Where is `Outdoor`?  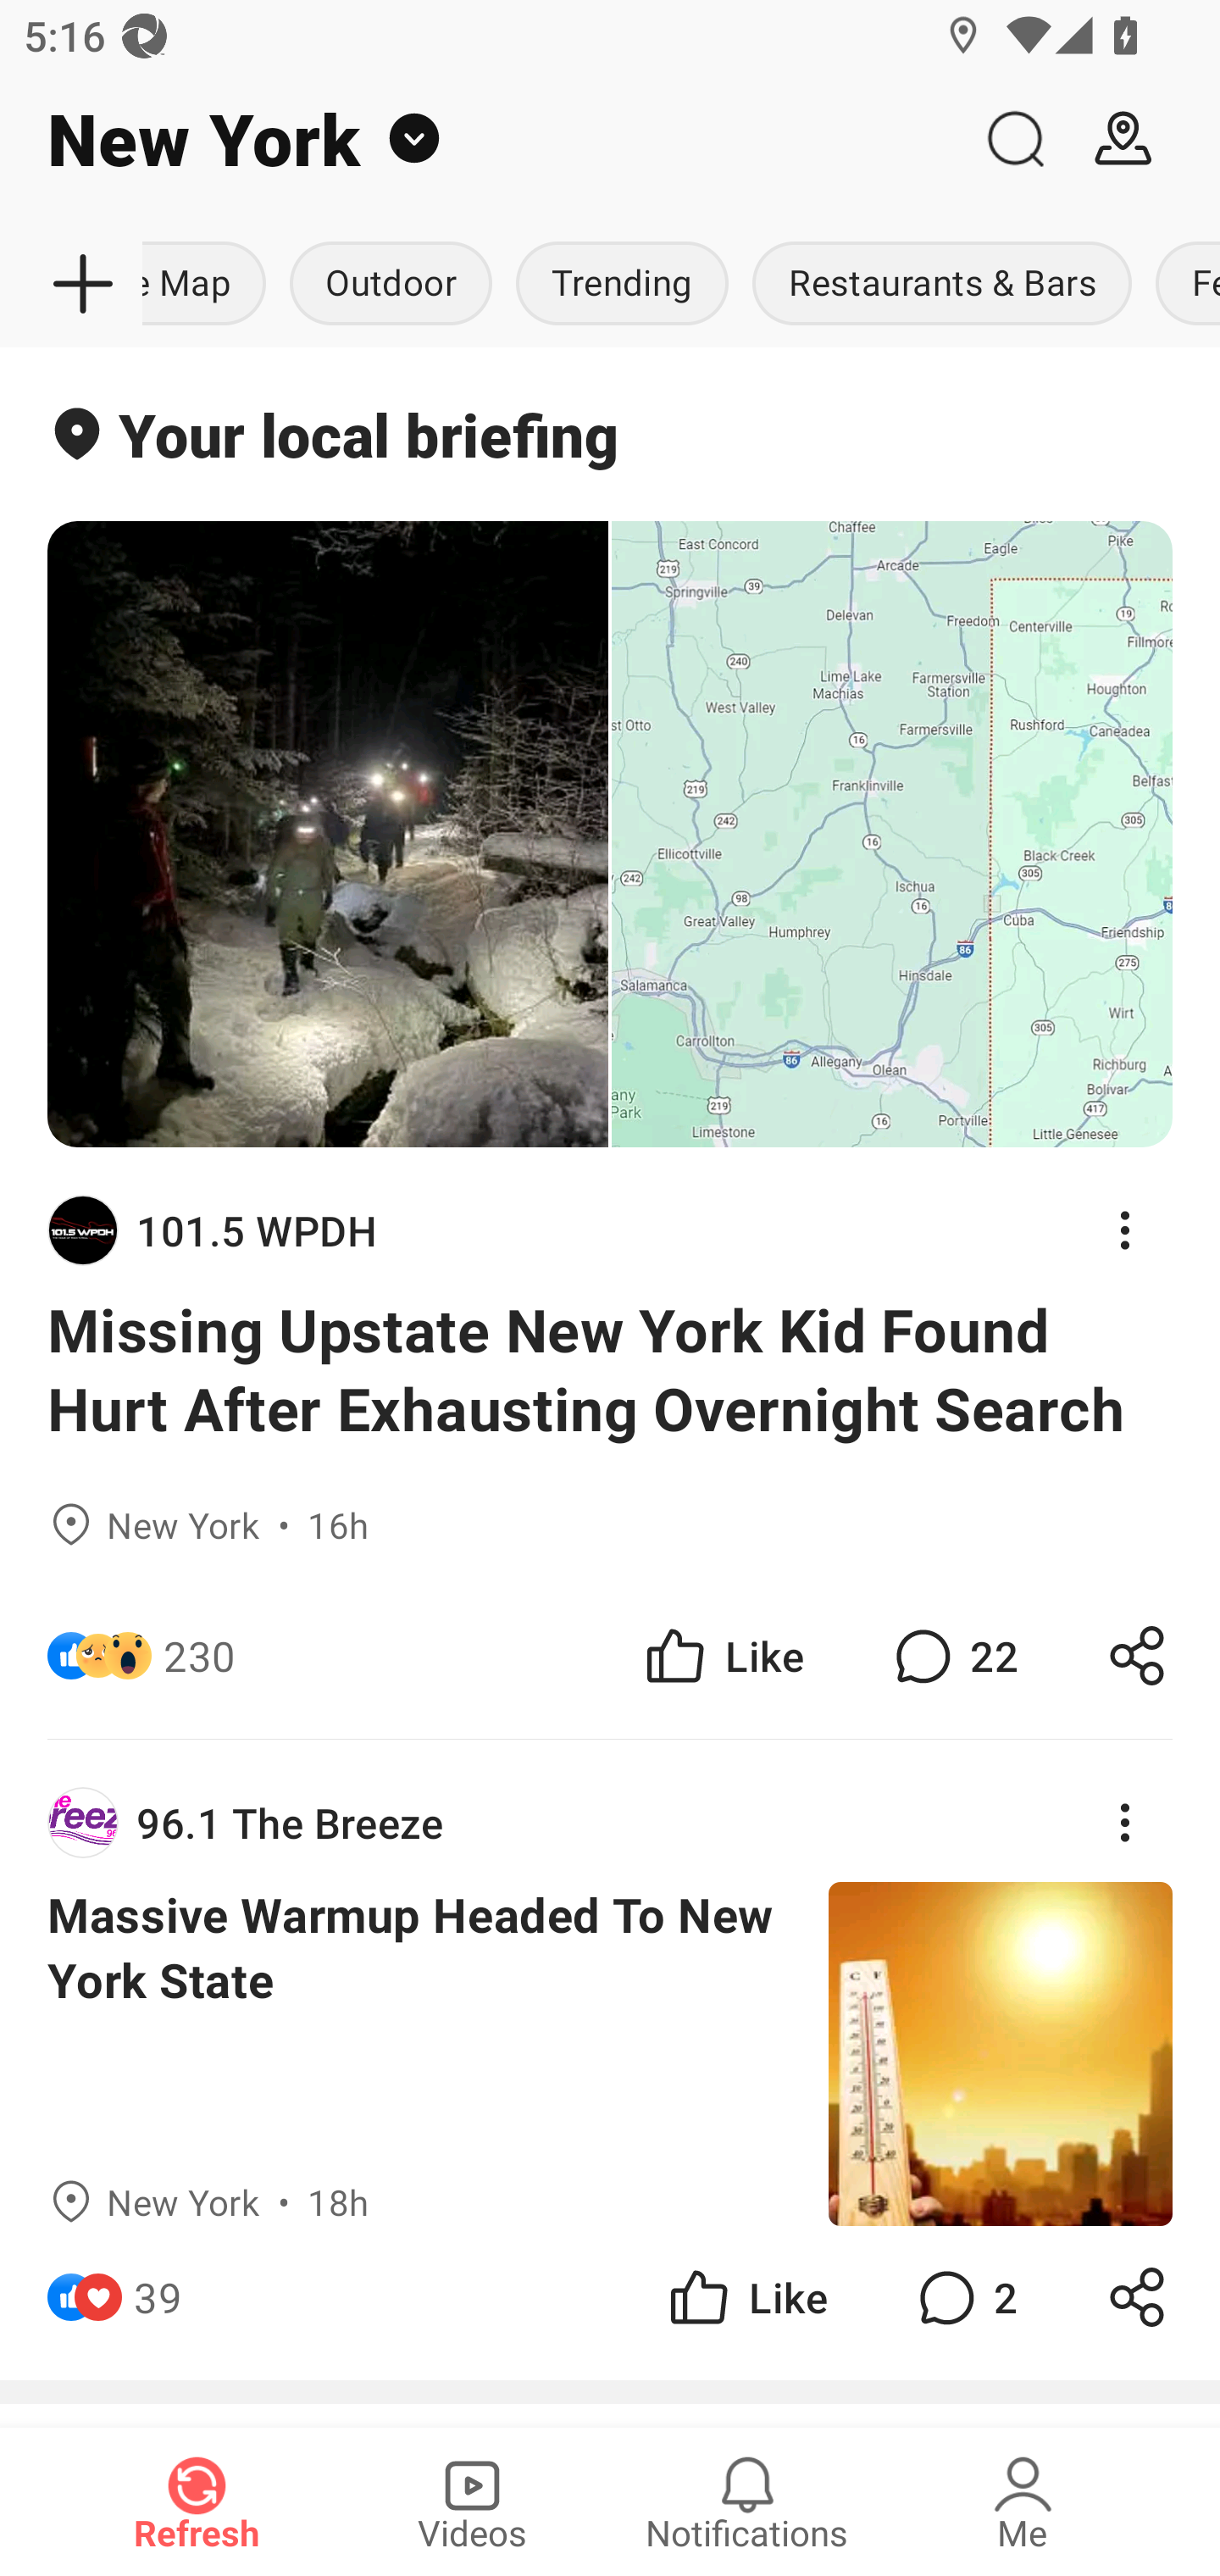 Outdoor is located at coordinates (391, 285).